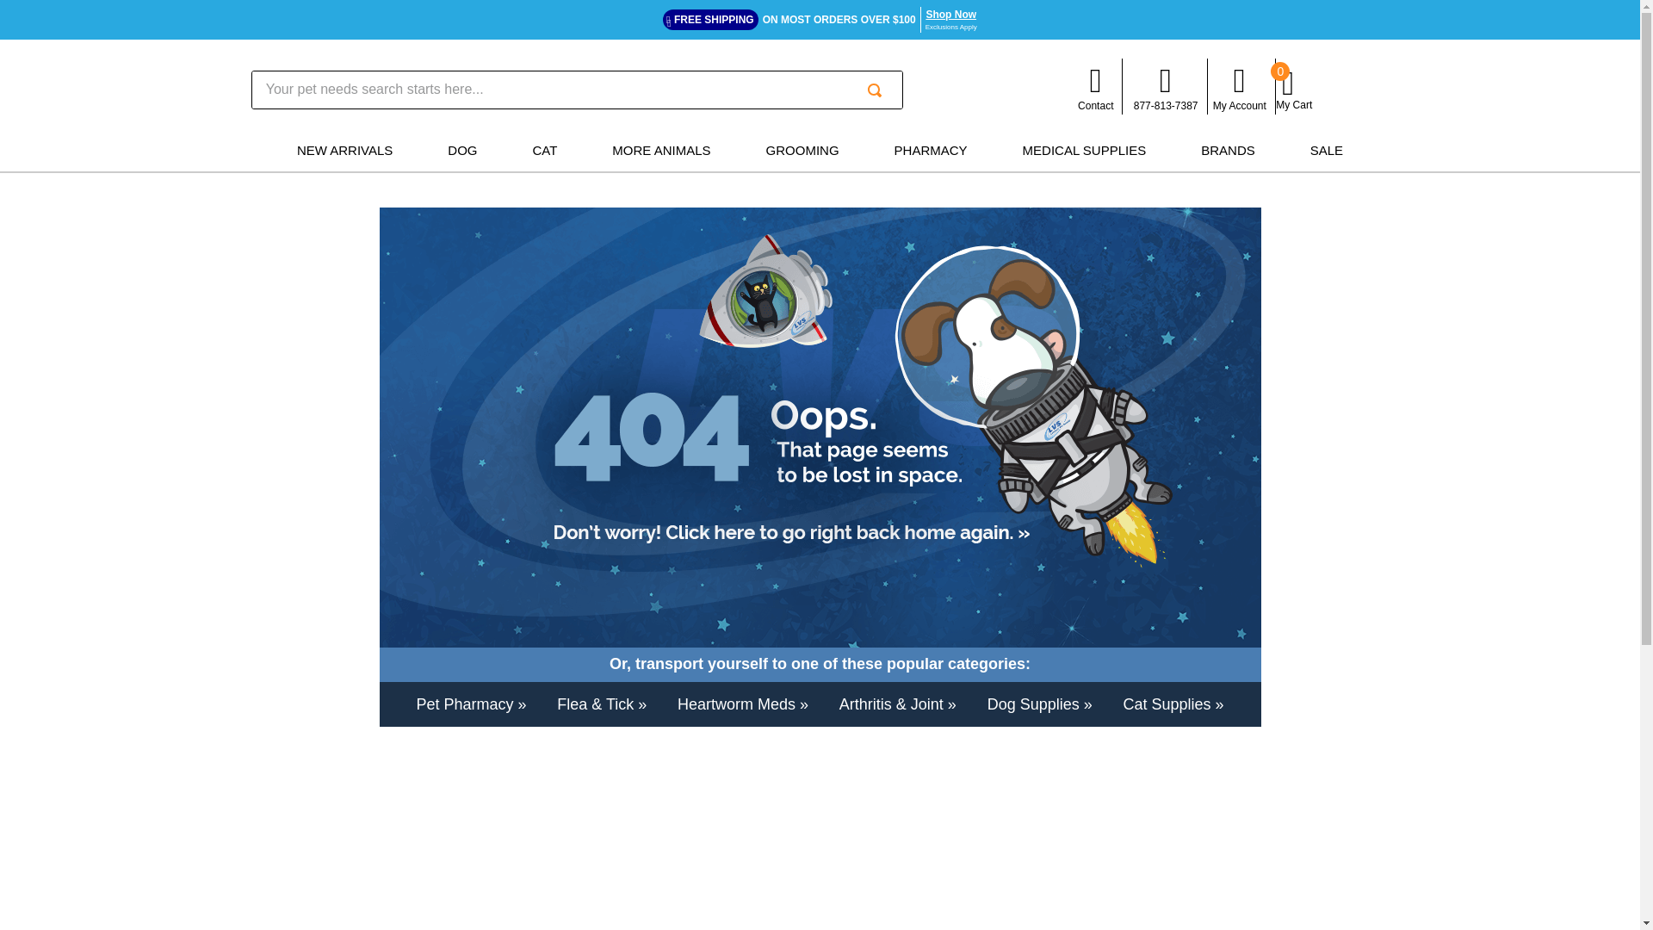 Image resolution: width=1653 pixels, height=930 pixels. I want to click on GROOMING, so click(802, 150).